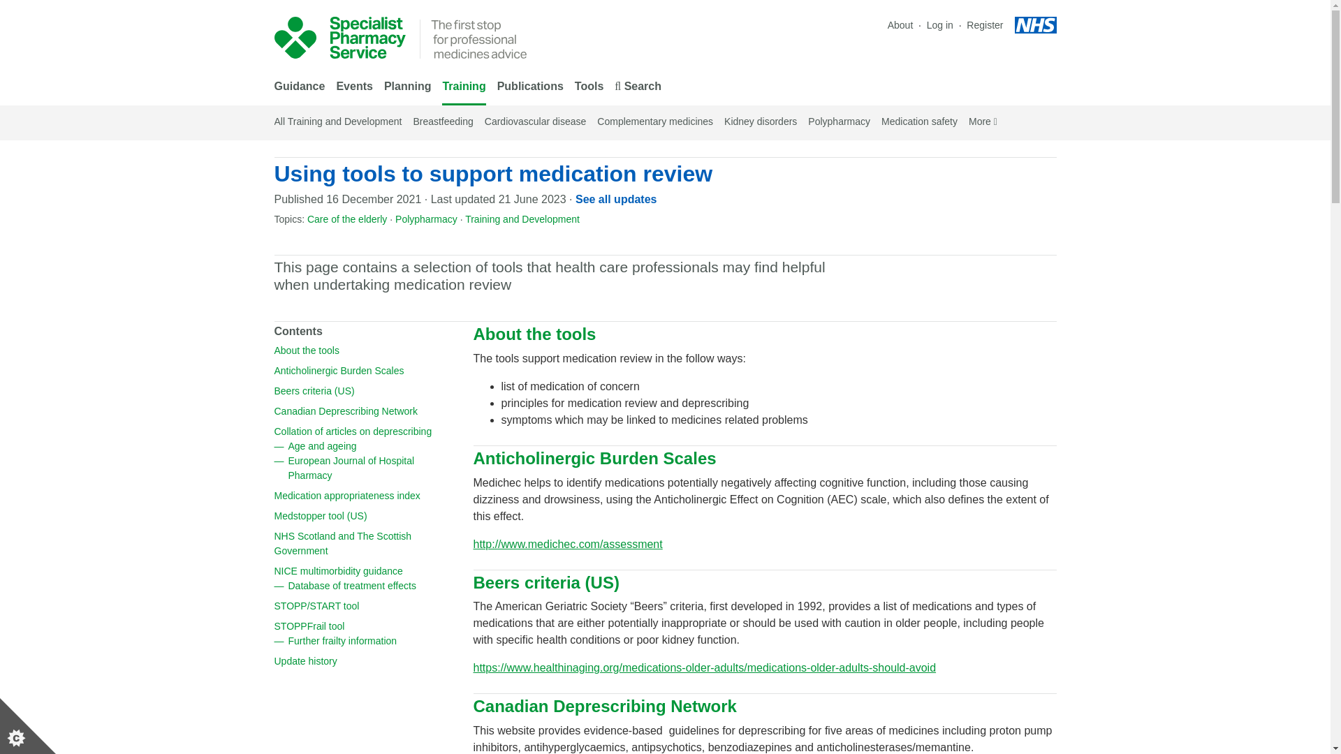 The image size is (1341, 754). What do you see at coordinates (941, 25) in the screenshot?
I see `Log in` at bounding box center [941, 25].